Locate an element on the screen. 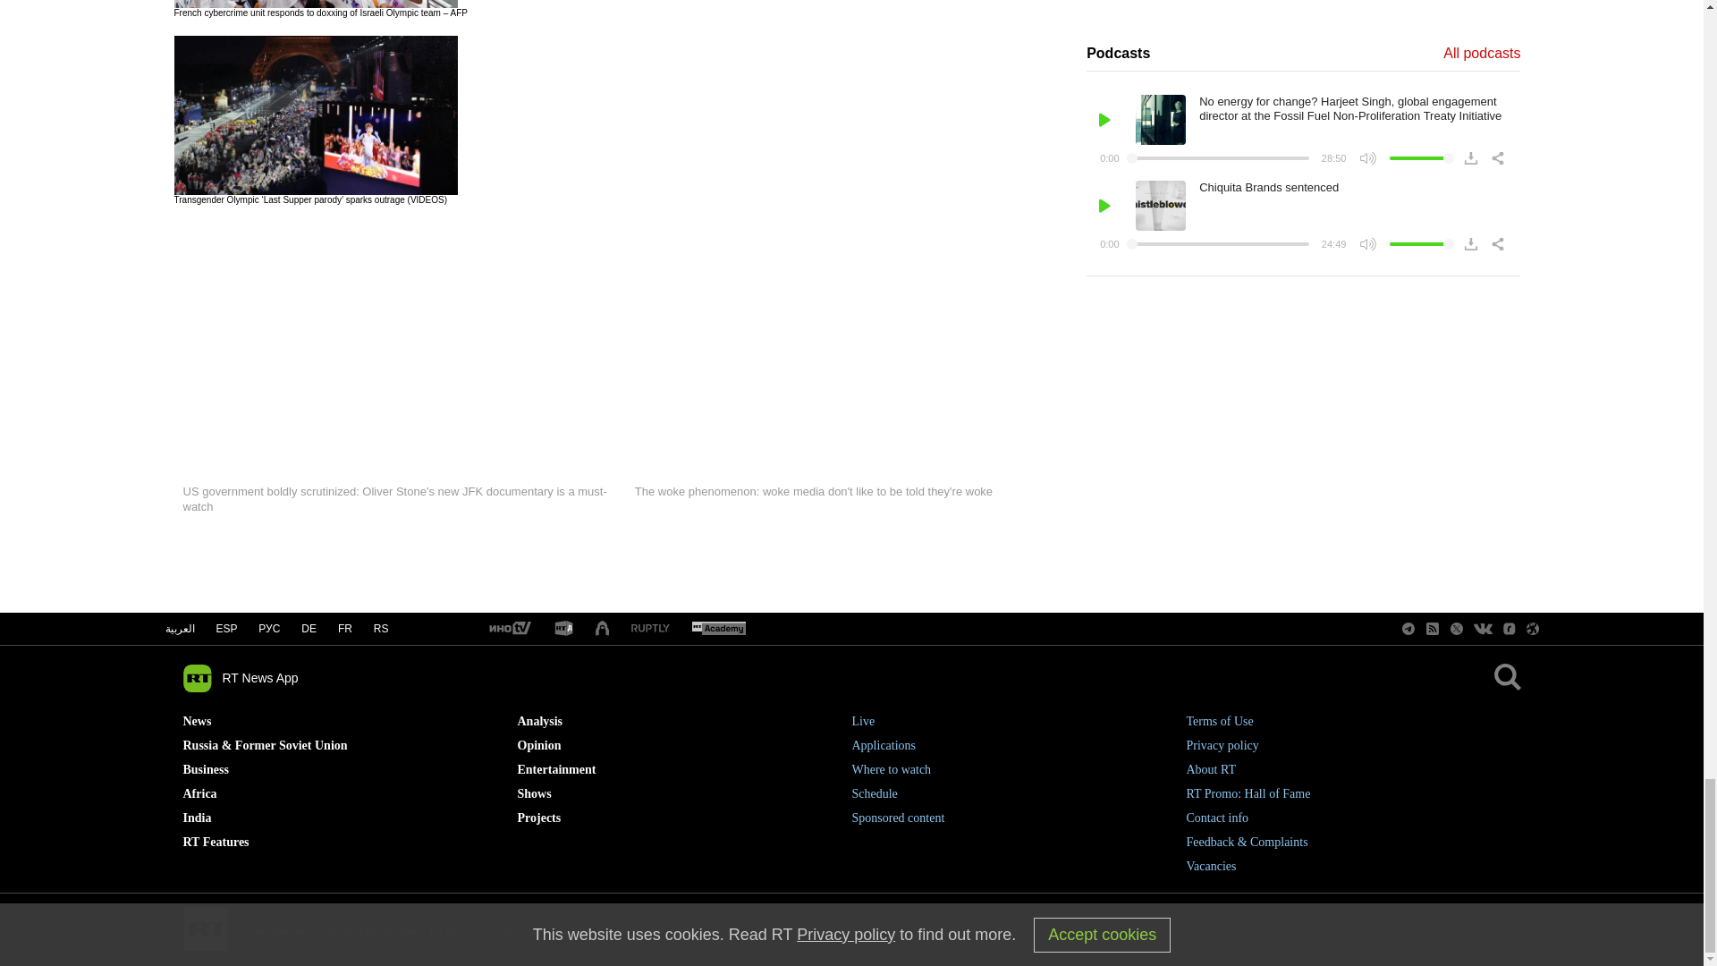 The image size is (1717, 966). RT  is located at coordinates (650, 628).